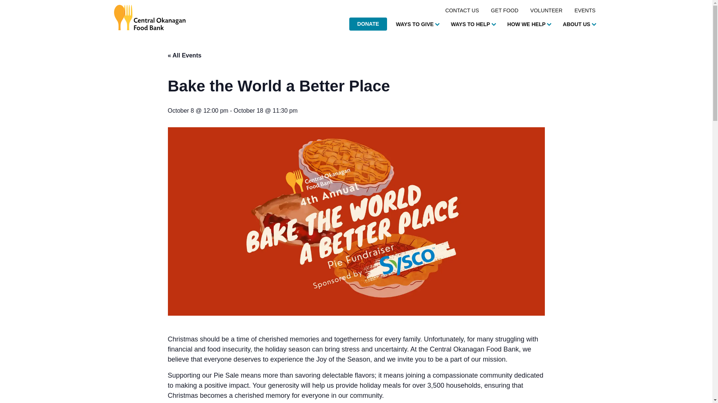 This screenshot has width=718, height=403. What do you see at coordinates (417, 25) in the screenshot?
I see `WAYS TO GIVE` at bounding box center [417, 25].